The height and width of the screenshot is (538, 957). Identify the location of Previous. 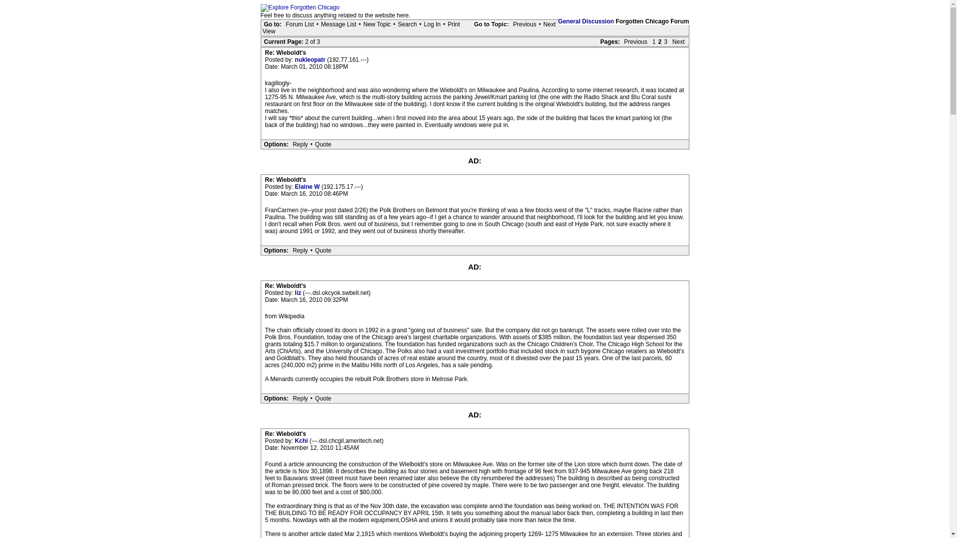
(635, 41).